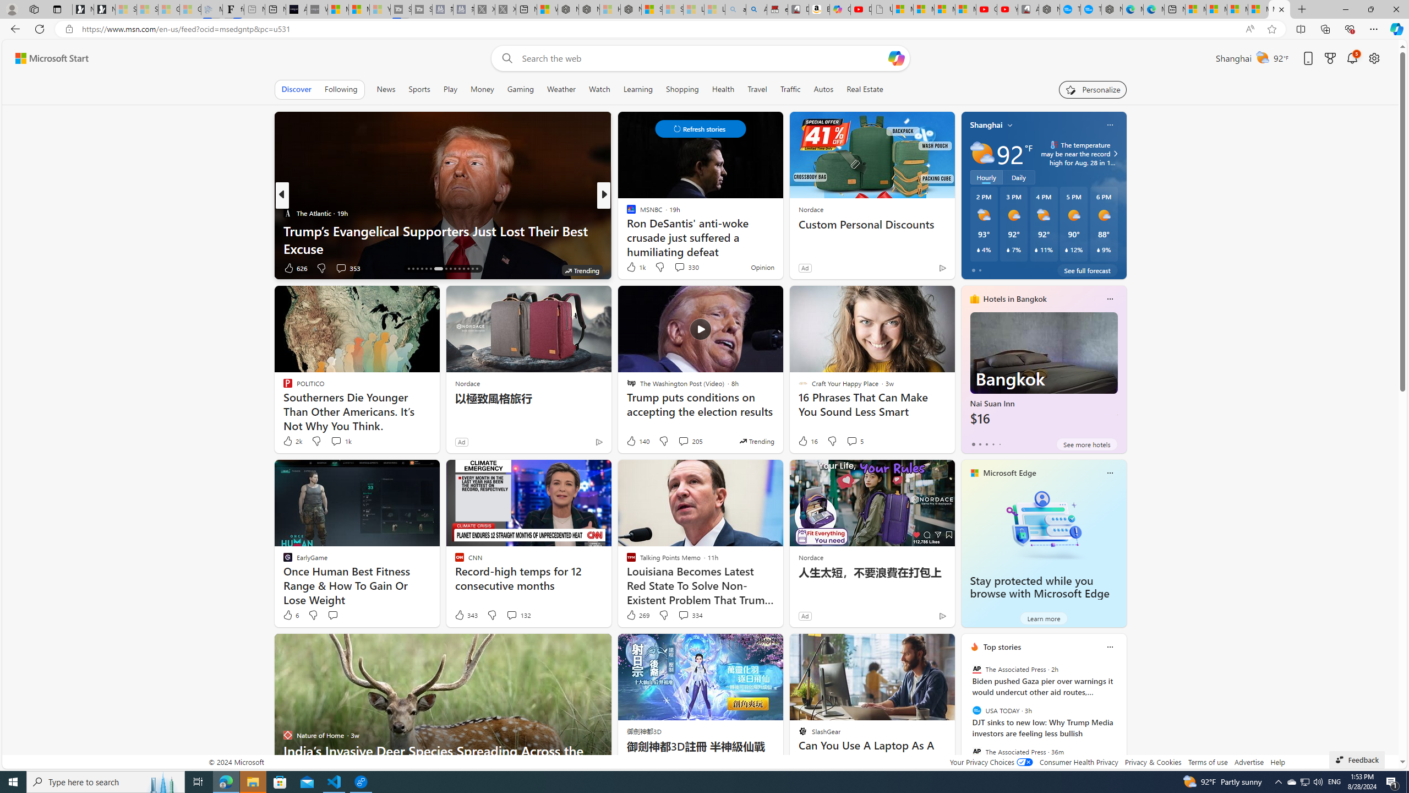 This screenshot has height=793, width=1409. I want to click on Day 1: Arriving in Yemen (surreal to be here) - YouTube, so click(861, 9).